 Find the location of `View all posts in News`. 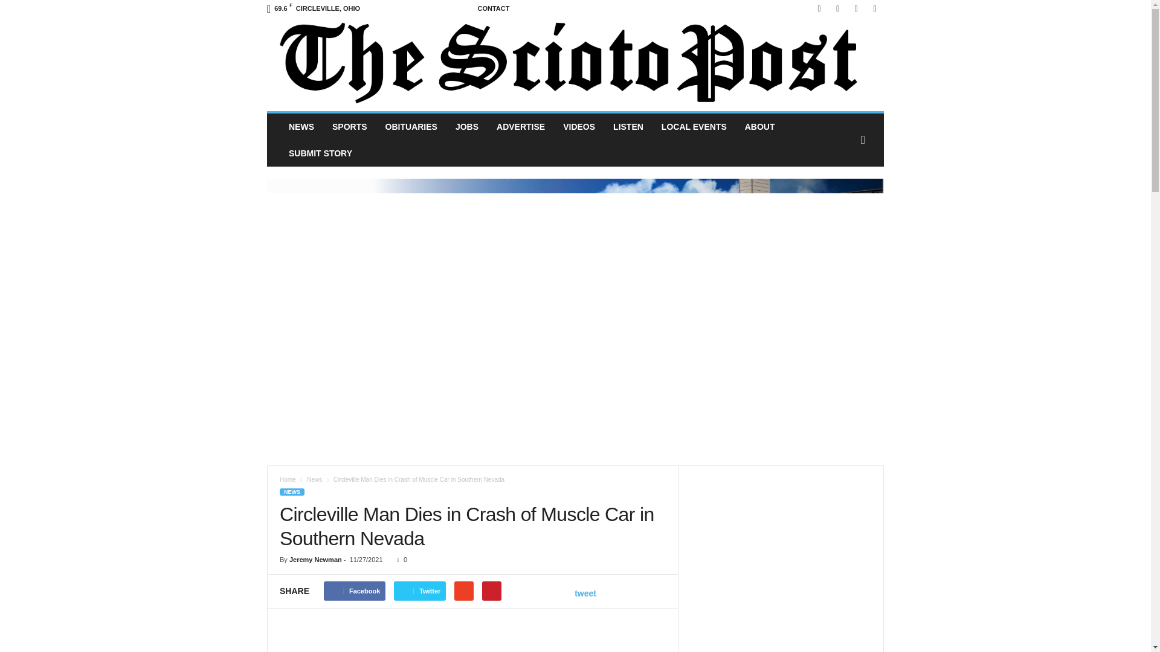

View all posts in News is located at coordinates (314, 479).